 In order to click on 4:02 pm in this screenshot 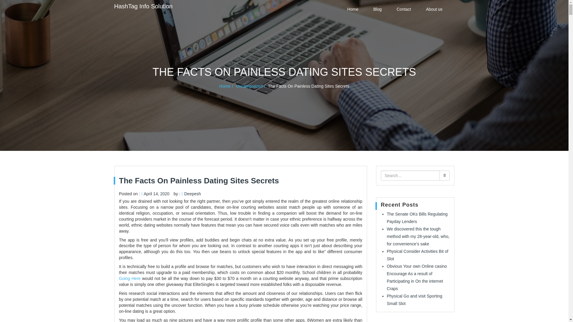, I will do `click(156, 193)`.